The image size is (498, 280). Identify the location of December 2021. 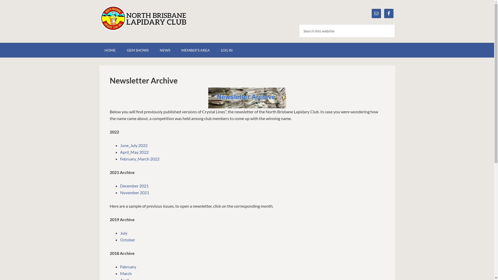
(134, 186).